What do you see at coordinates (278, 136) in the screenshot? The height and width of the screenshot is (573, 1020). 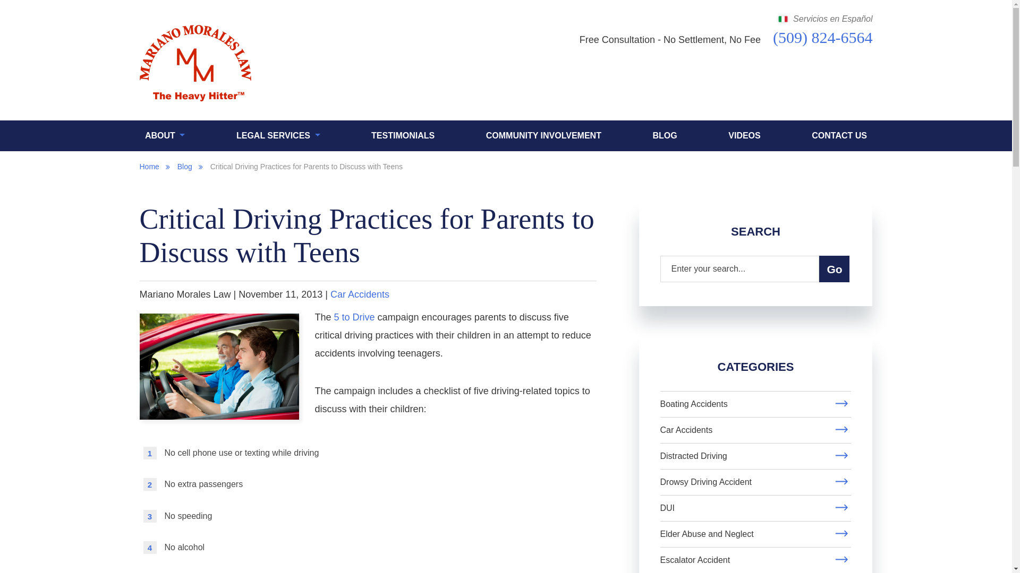 I see `LEGAL SERVICES` at bounding box center [278, 136].